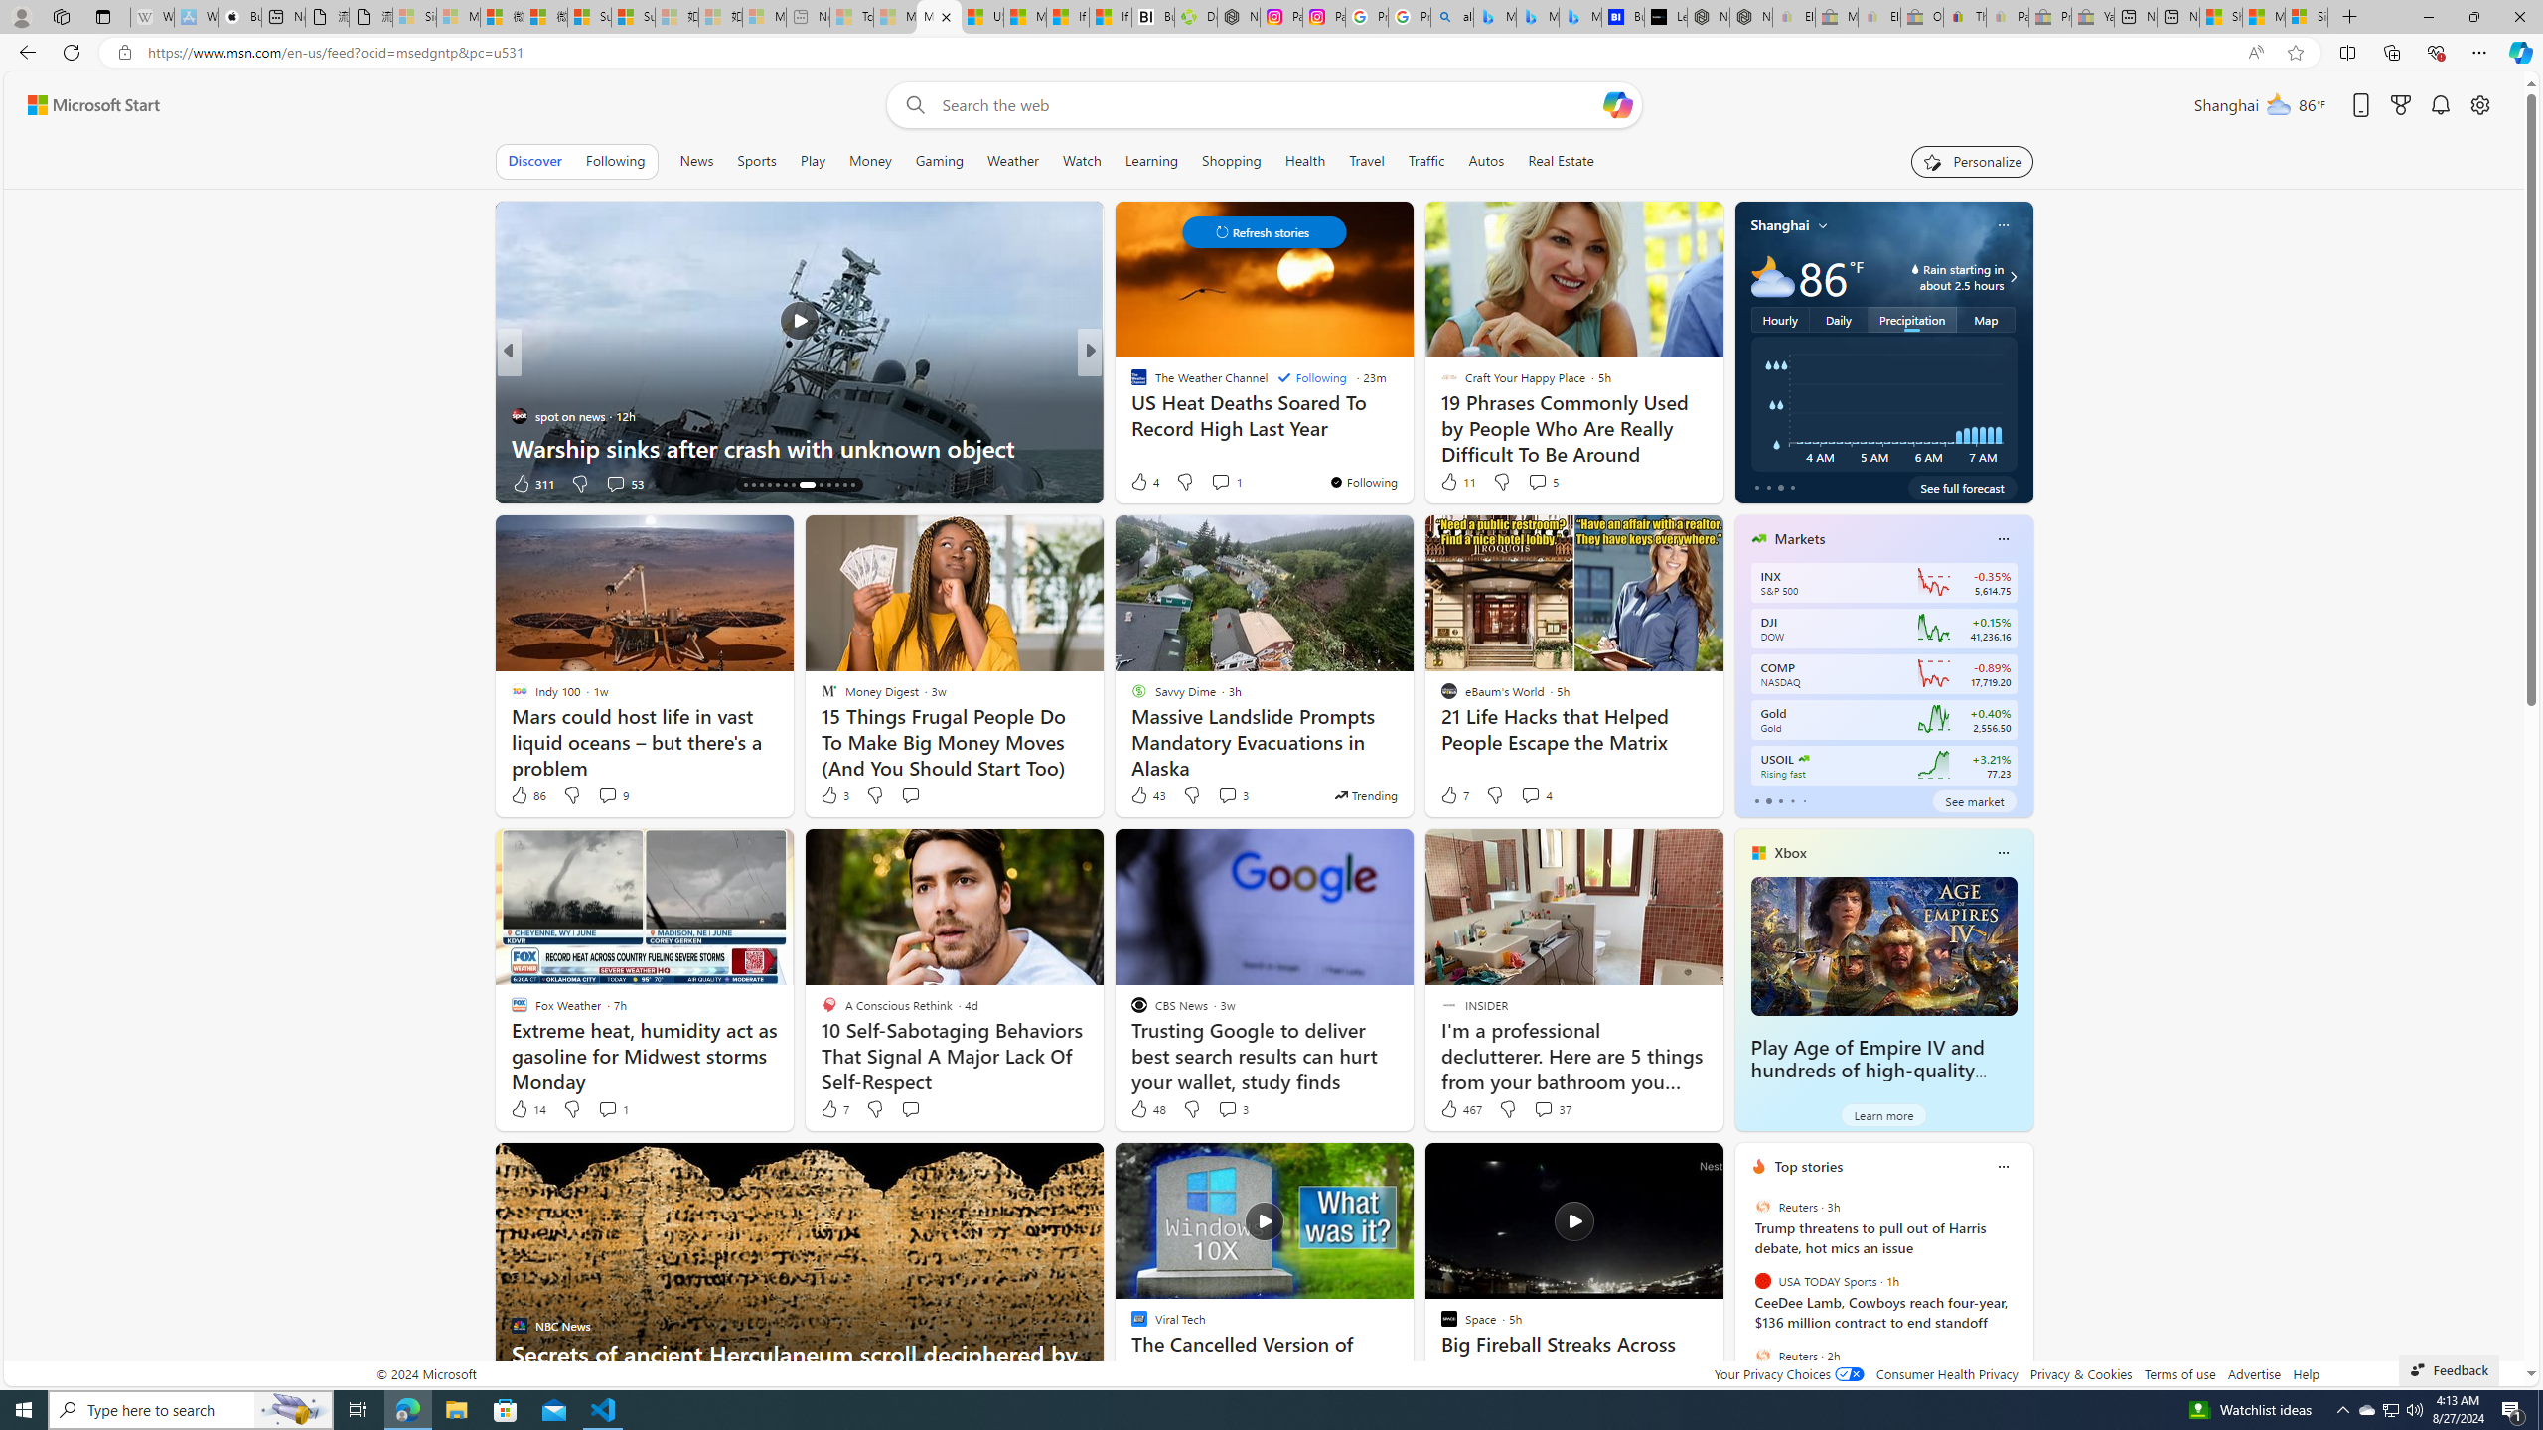 The height and width of the screenshot is (1430, 2543). What do you see at coordinates (1129, 383) in the screenshot?
I see `A Conscious Rethink` at bounding box center [1129, 383].